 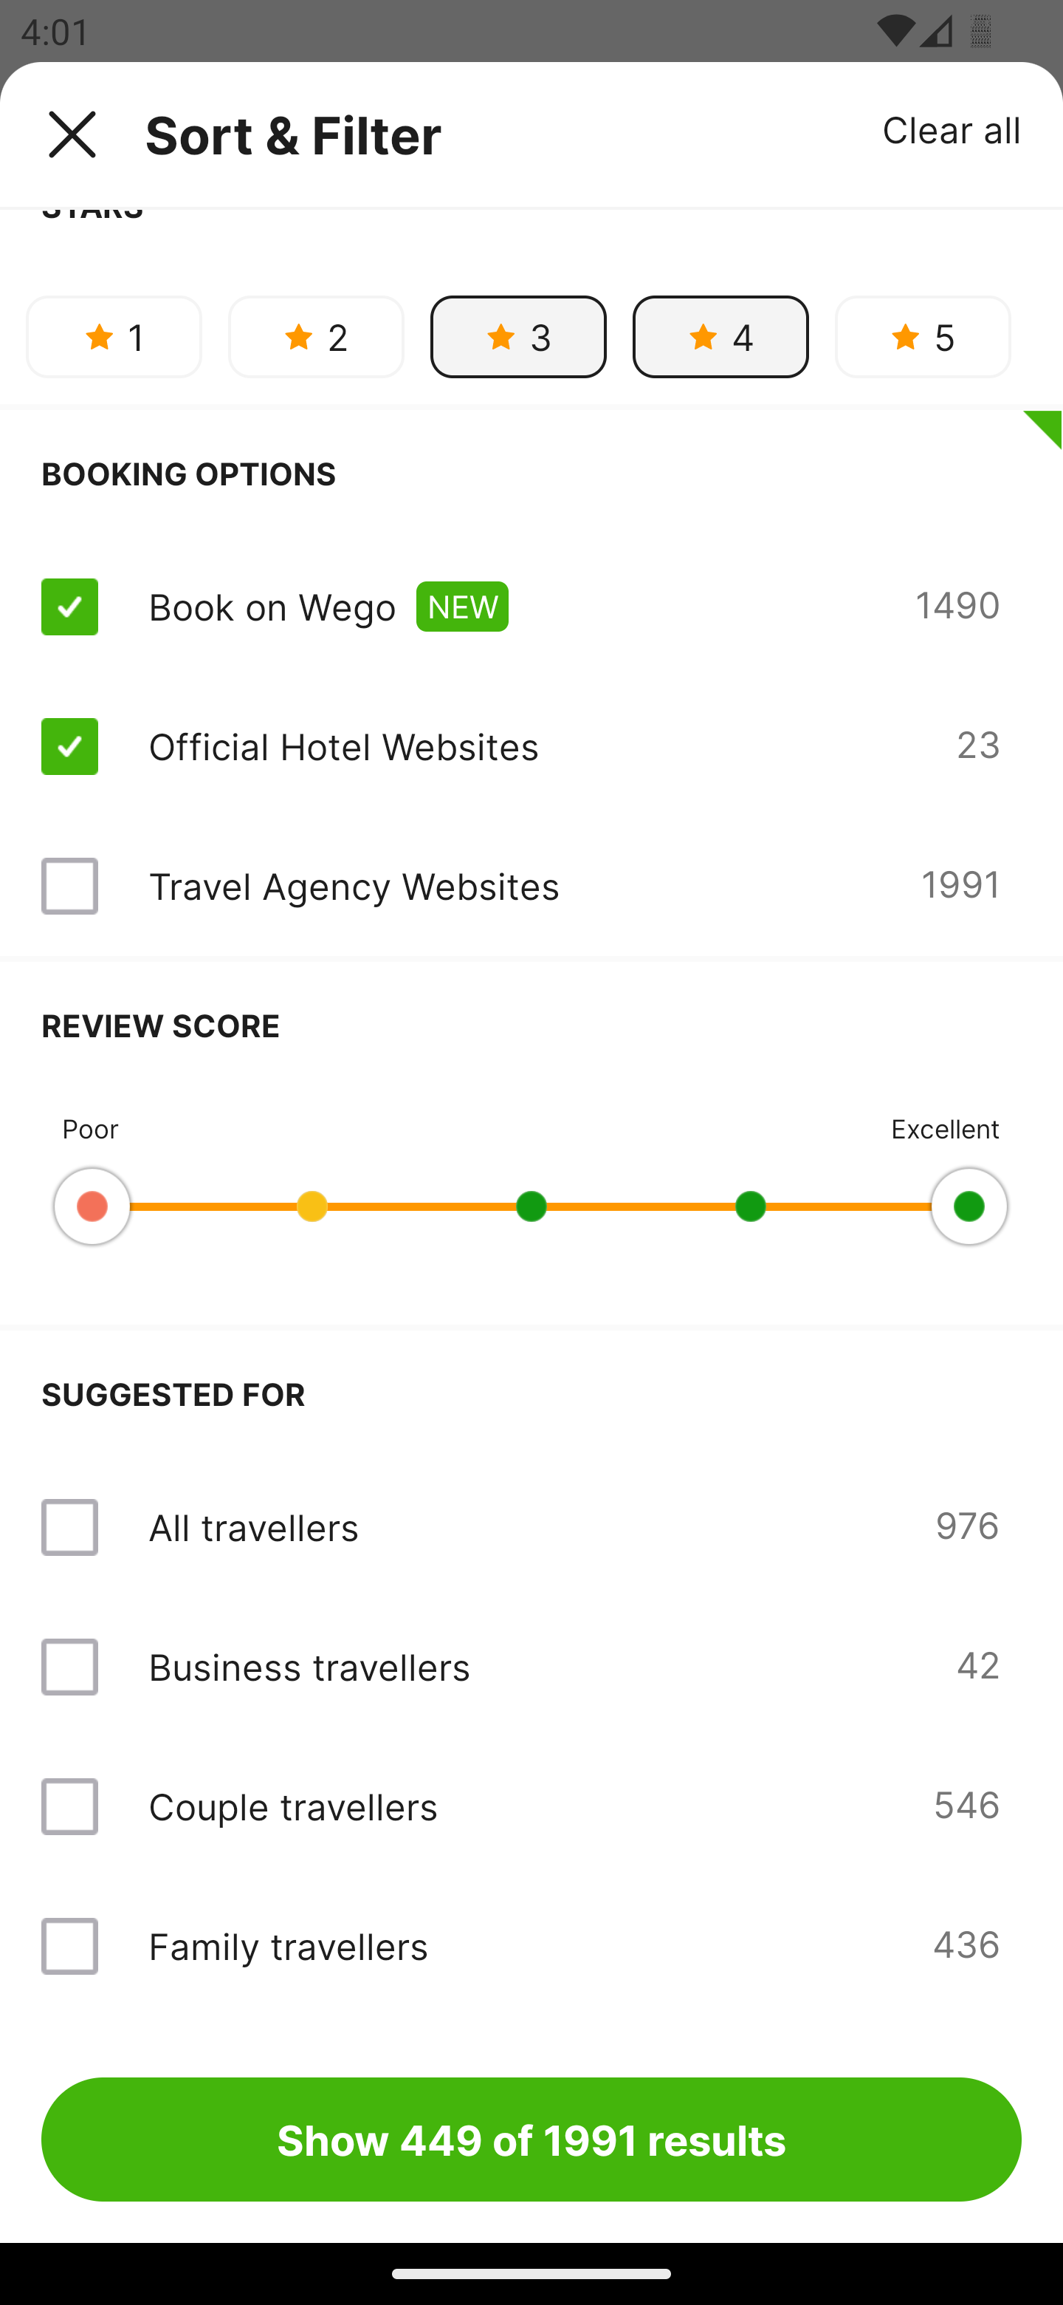 What do you see at coordinates (531, 1206) in the screenshot?
I see `Poor Excellent` at bounding box center [531, 1206].